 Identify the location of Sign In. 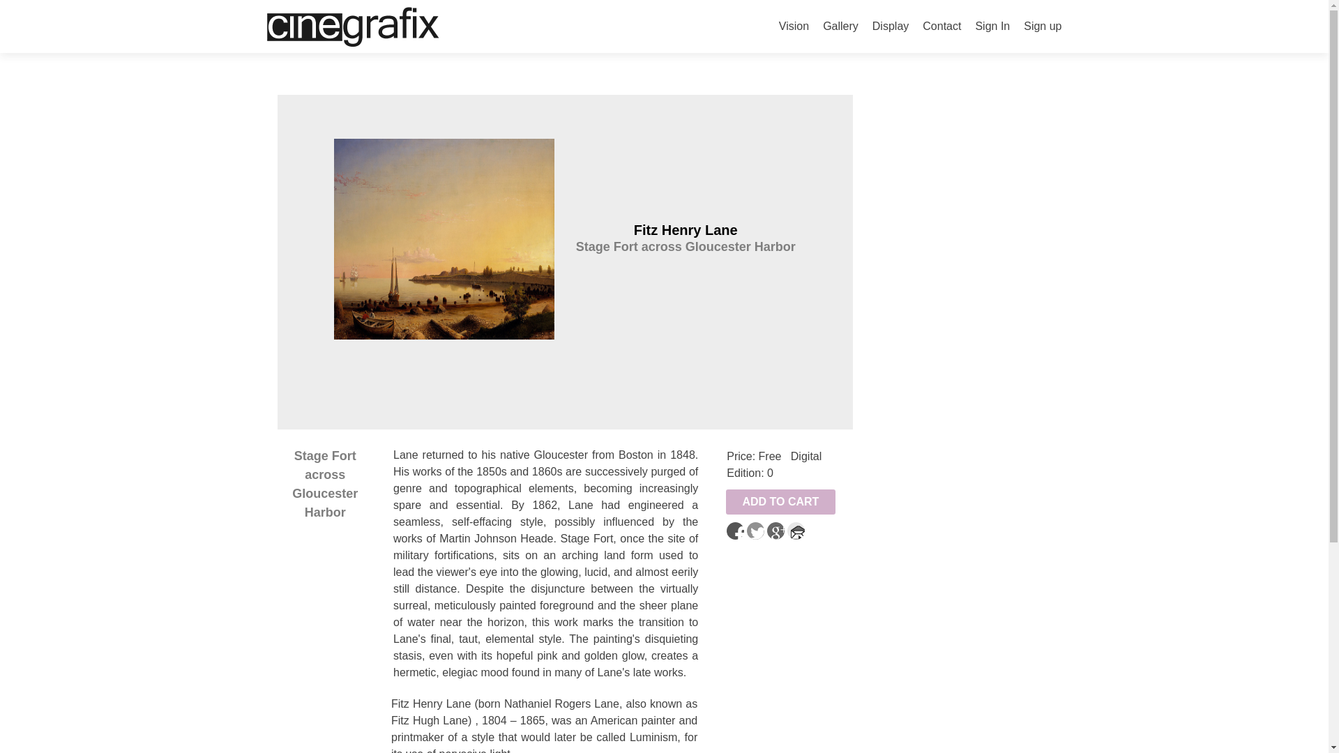
(992, 26).